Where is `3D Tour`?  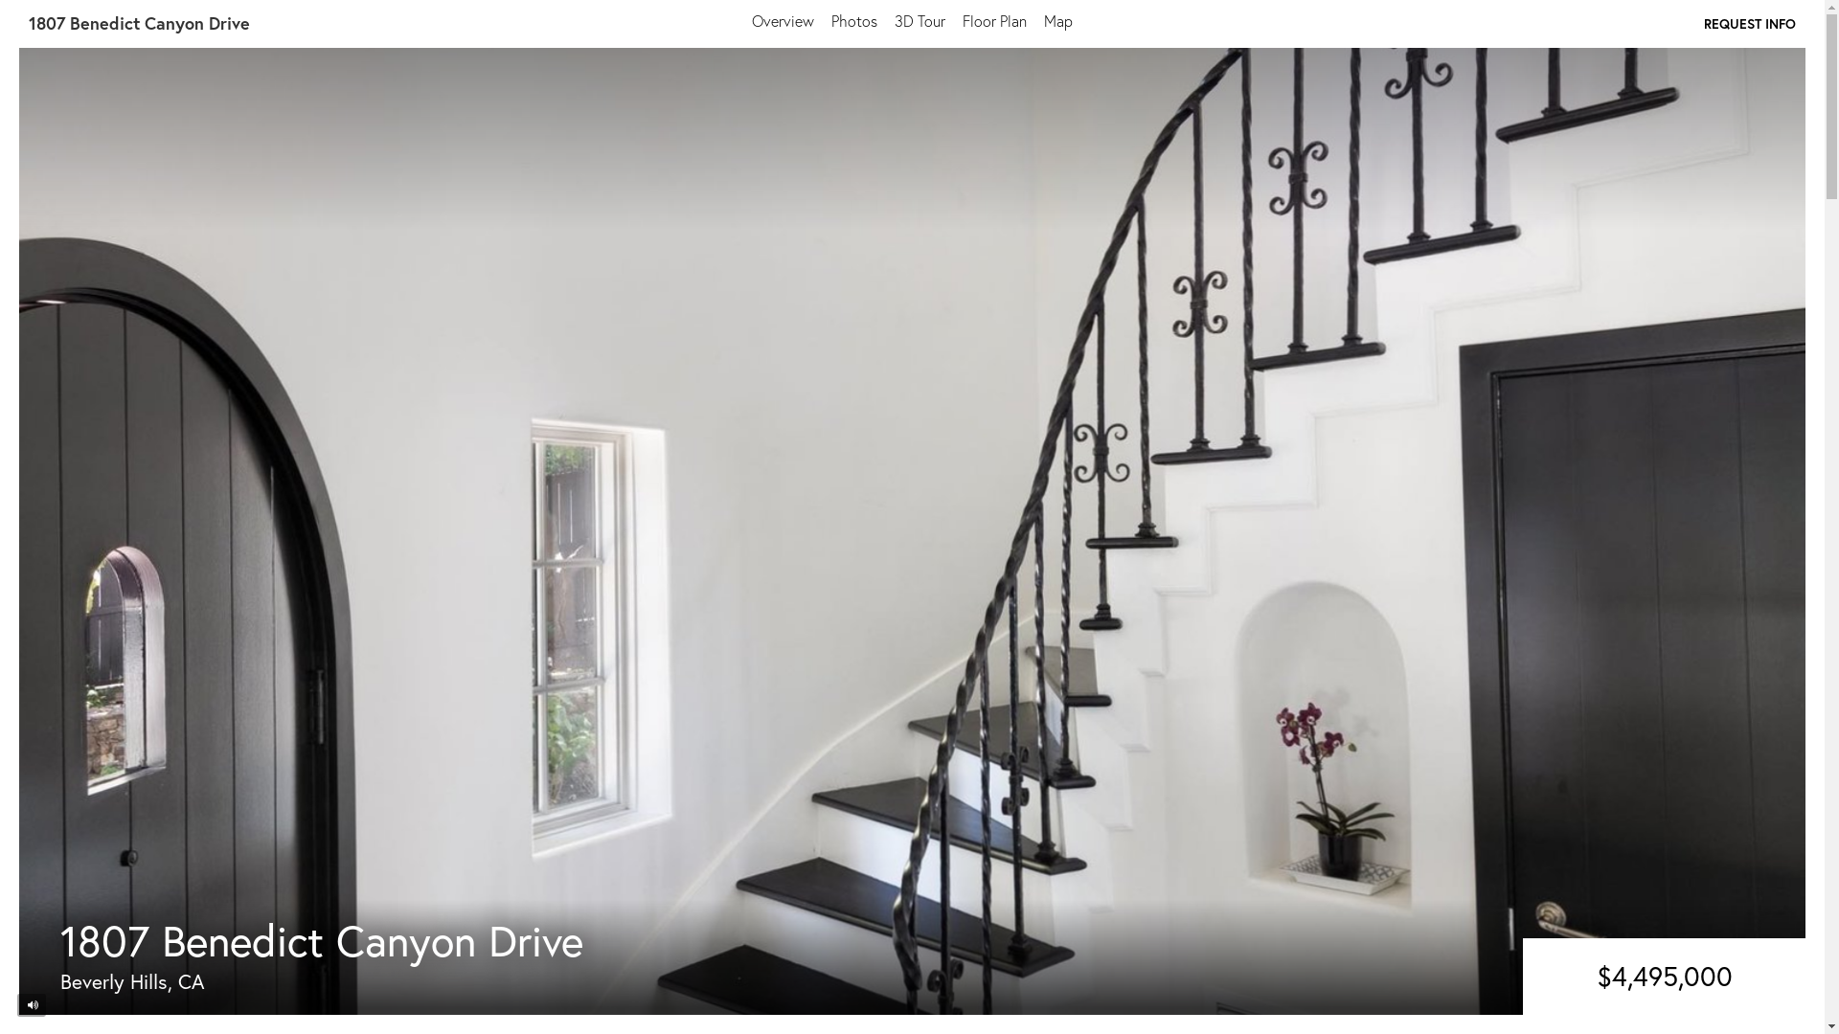
3D Tour is located at coordinates (919, 21).